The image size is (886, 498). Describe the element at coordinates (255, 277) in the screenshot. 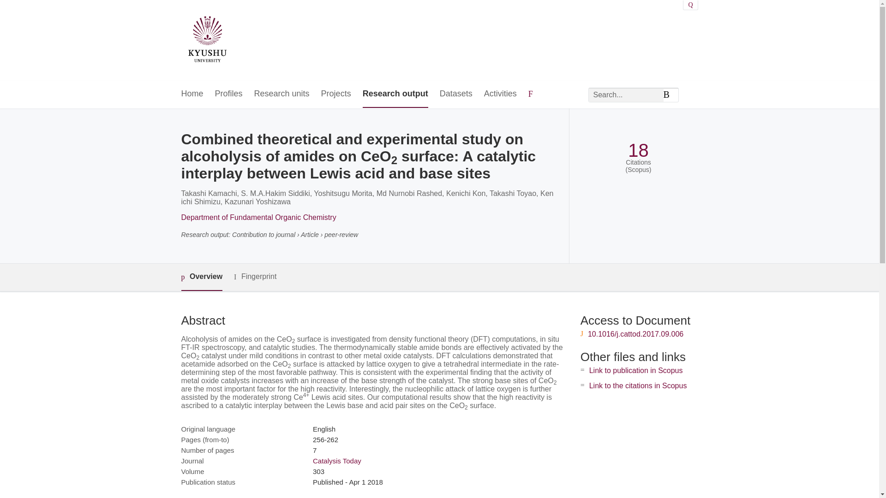

I see `Fingerprint` at that location.